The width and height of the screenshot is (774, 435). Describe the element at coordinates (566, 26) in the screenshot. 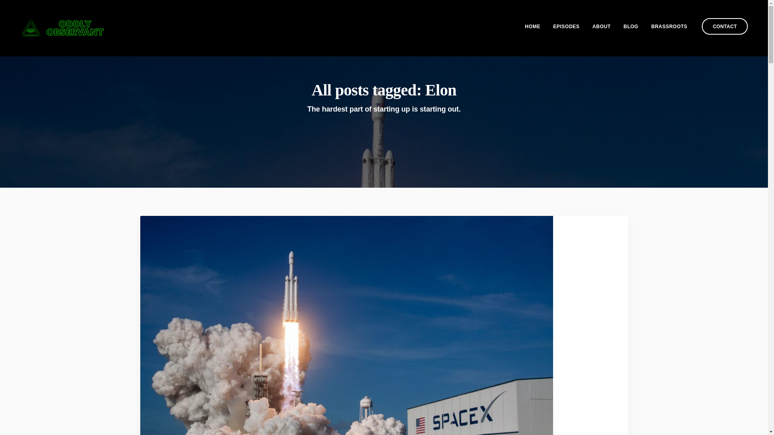

I see `EPISODES` at that location.